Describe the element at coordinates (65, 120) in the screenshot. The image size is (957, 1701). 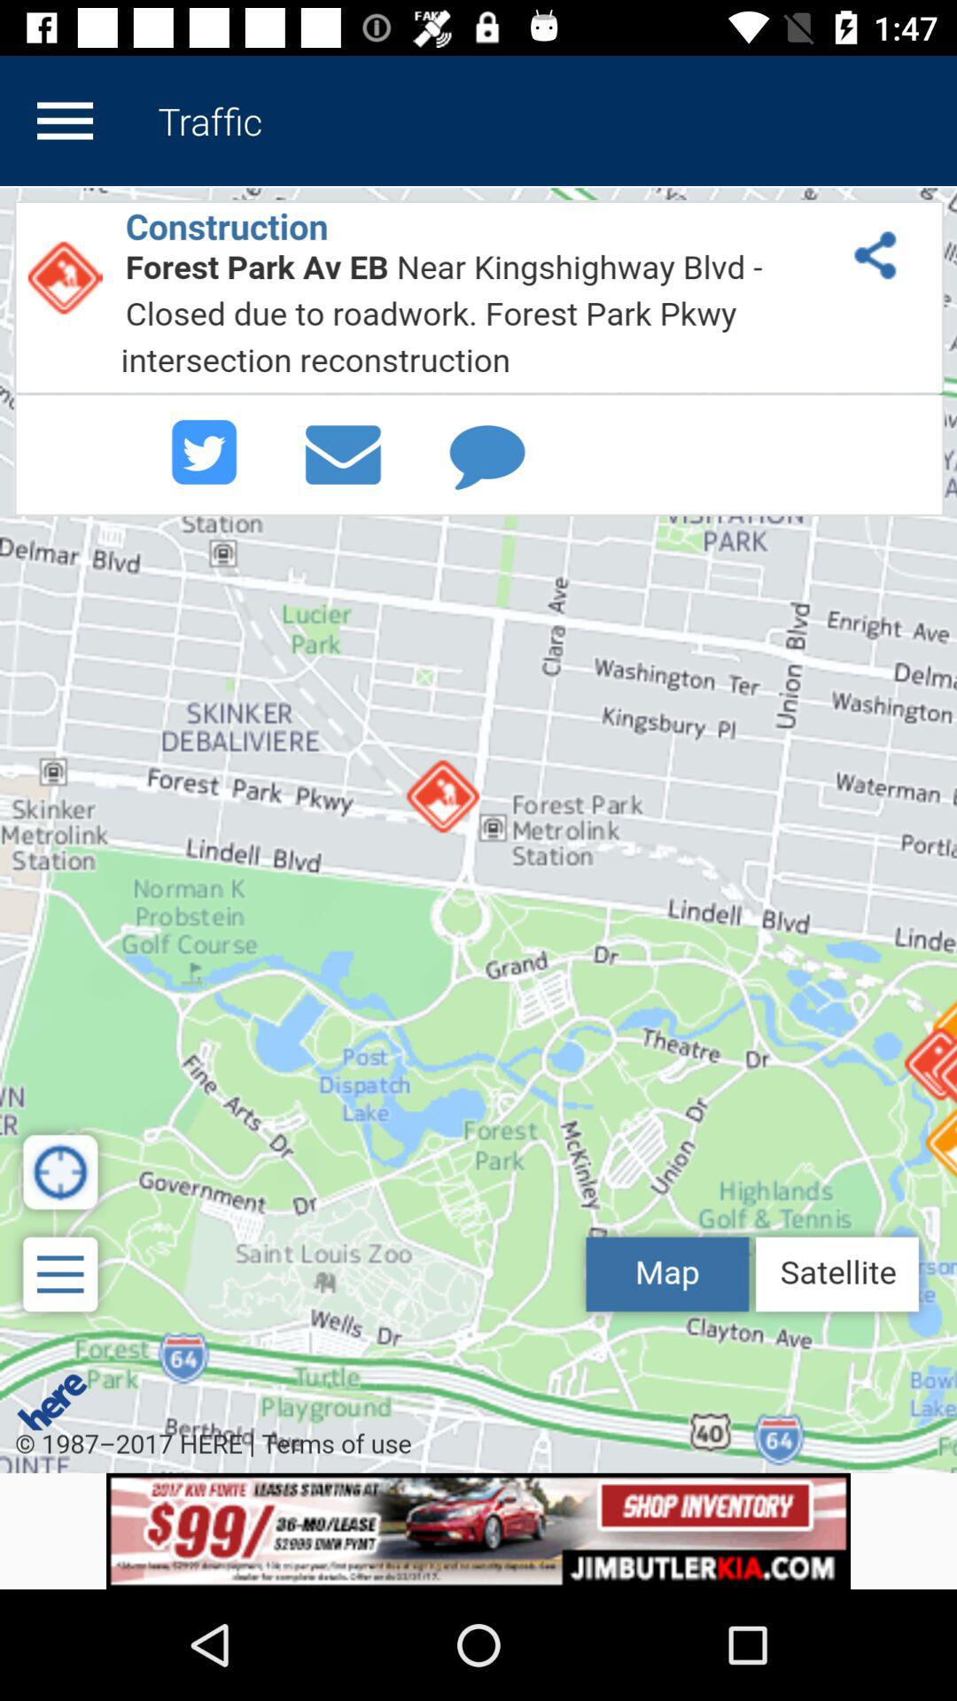
I see `menu to get back to more map options` at that location.